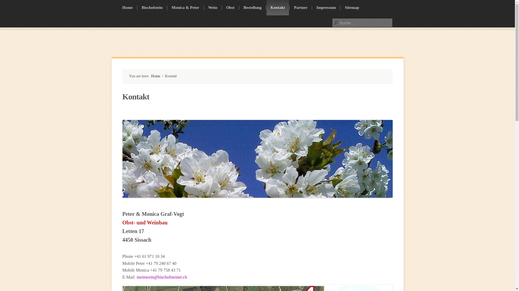 This screenshot has width=519, height=291. What do you see at coordinates (162, 277) in the screenshot?
I see `meinwein@bischofsteiner.ch` at bounding box center [162, 277].